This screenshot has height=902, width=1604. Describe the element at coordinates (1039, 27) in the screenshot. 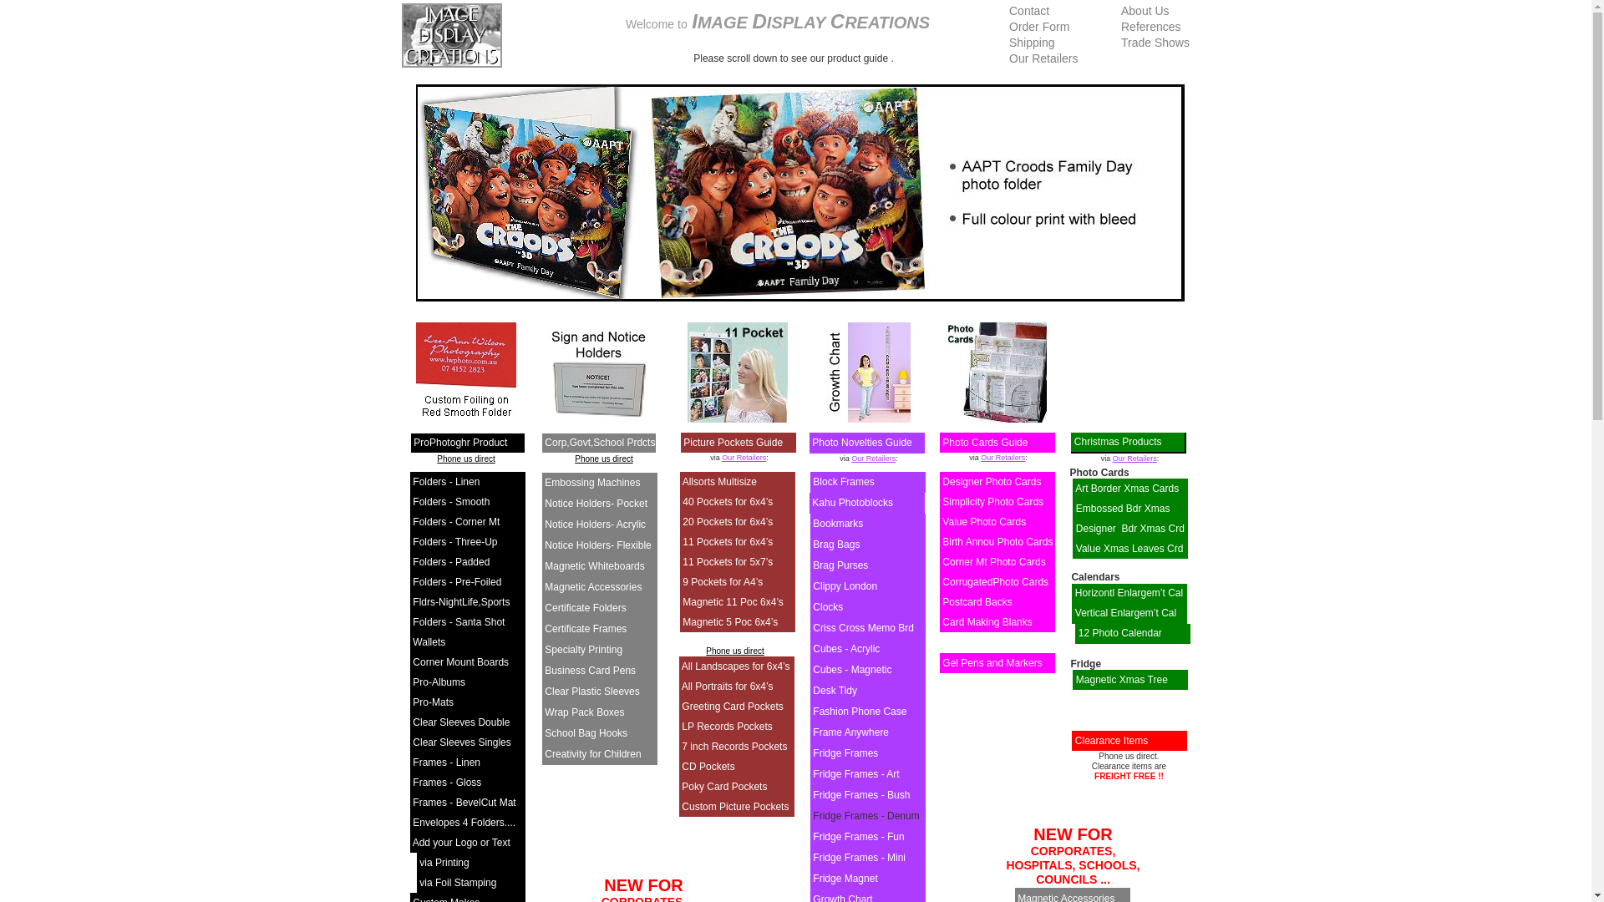

I see `Order Form` at that location.